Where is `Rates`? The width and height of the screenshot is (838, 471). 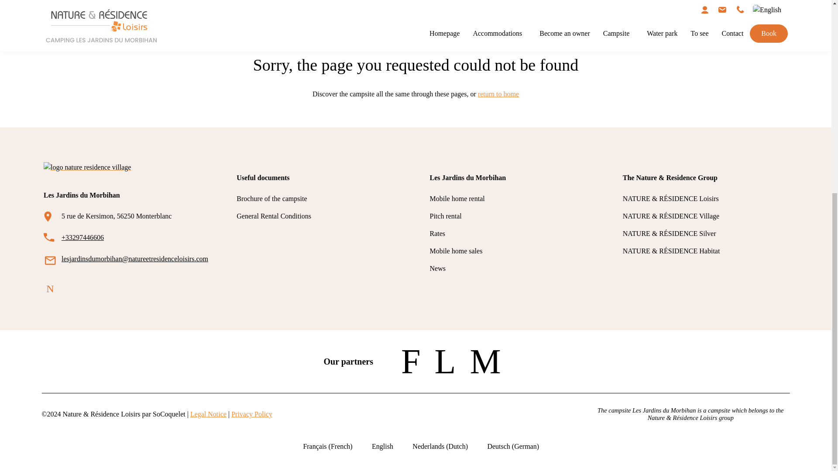
Rates is located at coordinates (437, 234).